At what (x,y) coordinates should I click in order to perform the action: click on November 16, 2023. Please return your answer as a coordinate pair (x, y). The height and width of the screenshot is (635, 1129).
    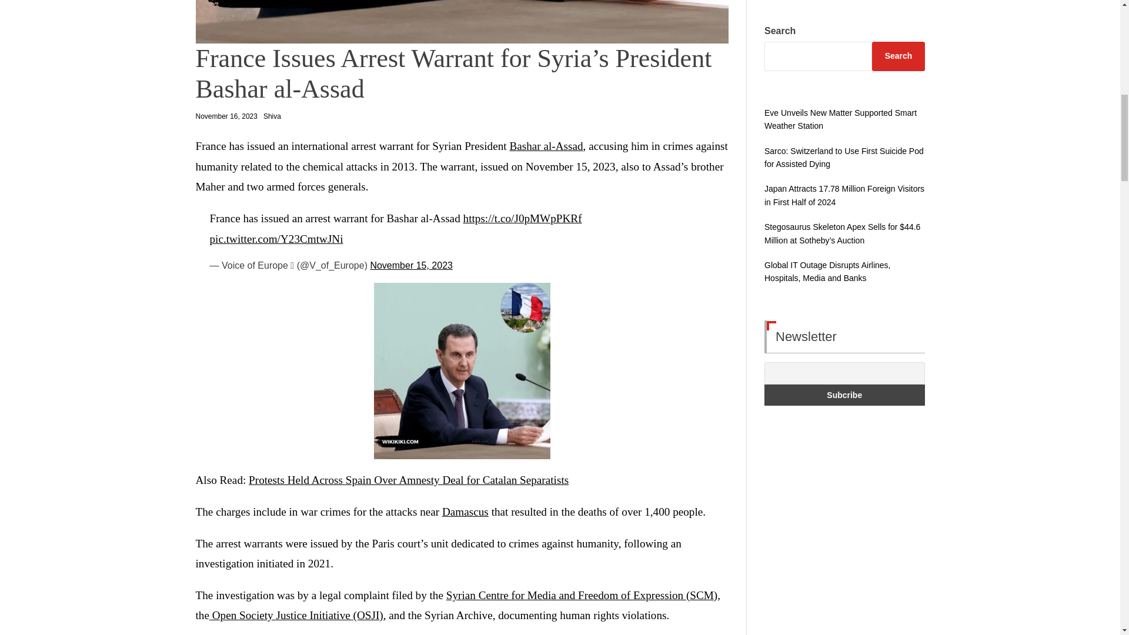
    Looking at the image, I should click on (226, 116).